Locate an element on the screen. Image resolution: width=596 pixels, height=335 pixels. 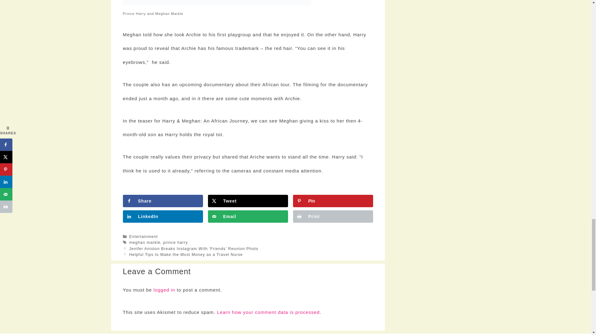
Print this webpage is located at coordinates (333, 217).